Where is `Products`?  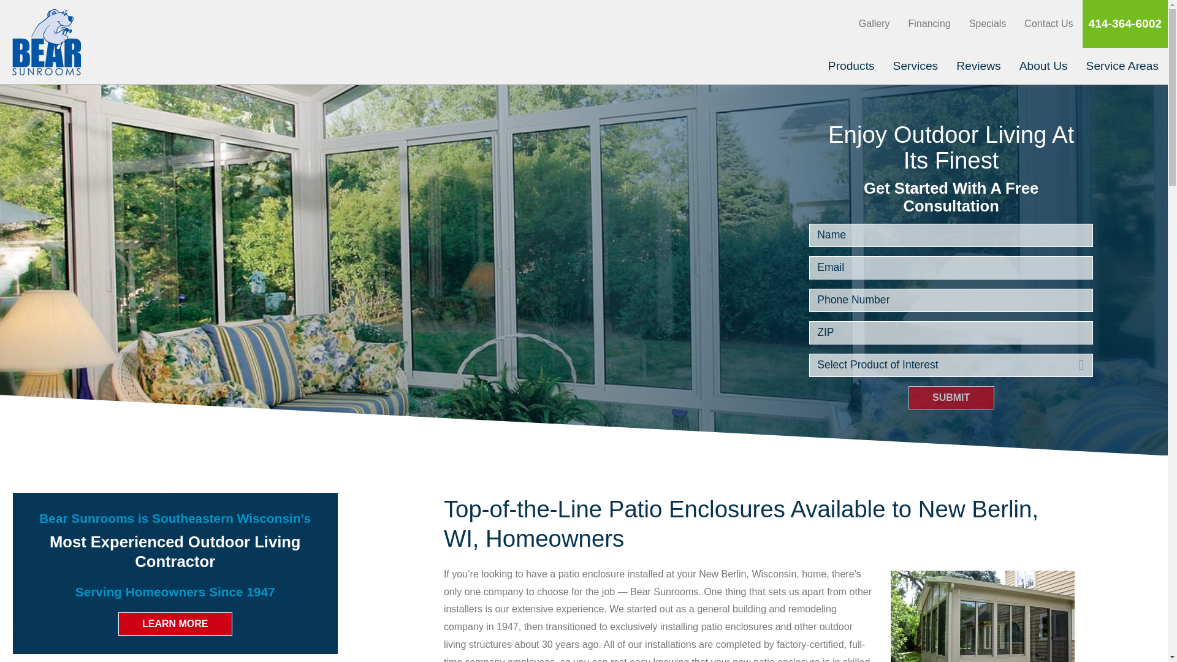 Products is located at coordinates (851, 66).